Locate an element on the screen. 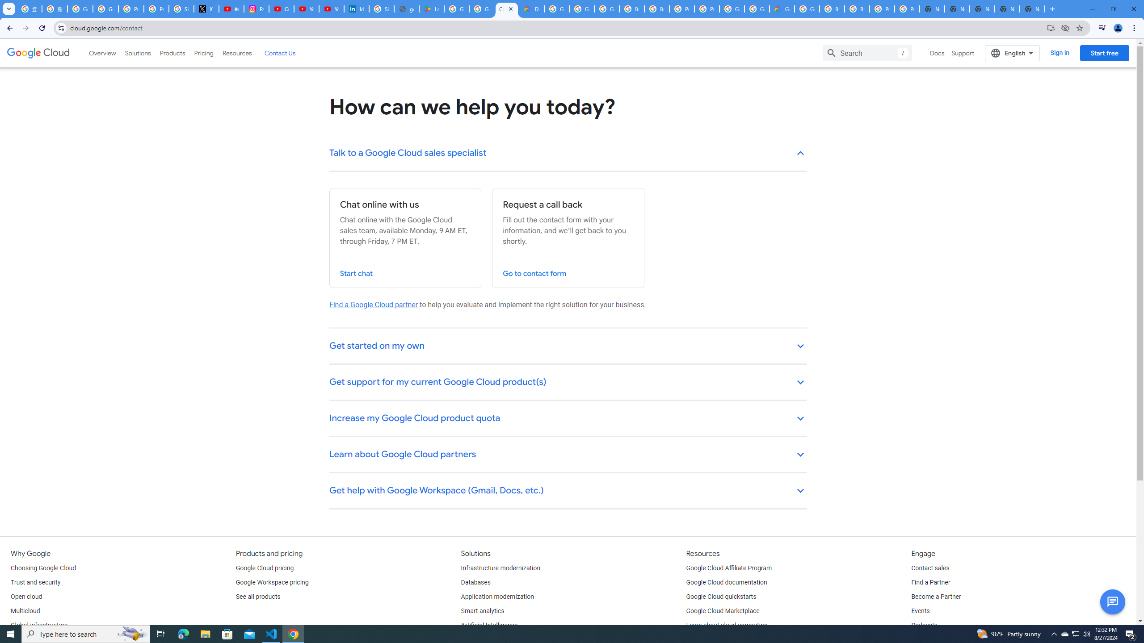  Reload is located at coordinates (42, 28).